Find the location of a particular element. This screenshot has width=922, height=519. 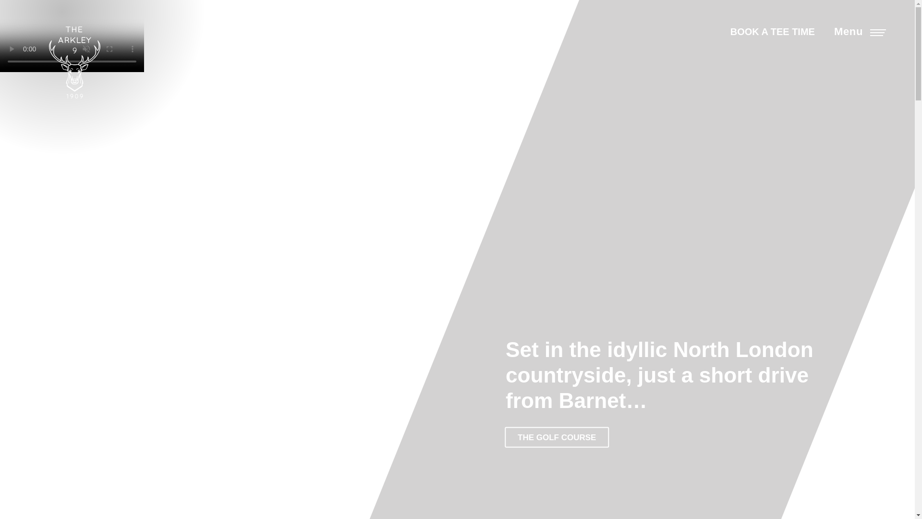

Menu is located at coordinates (859, 32).